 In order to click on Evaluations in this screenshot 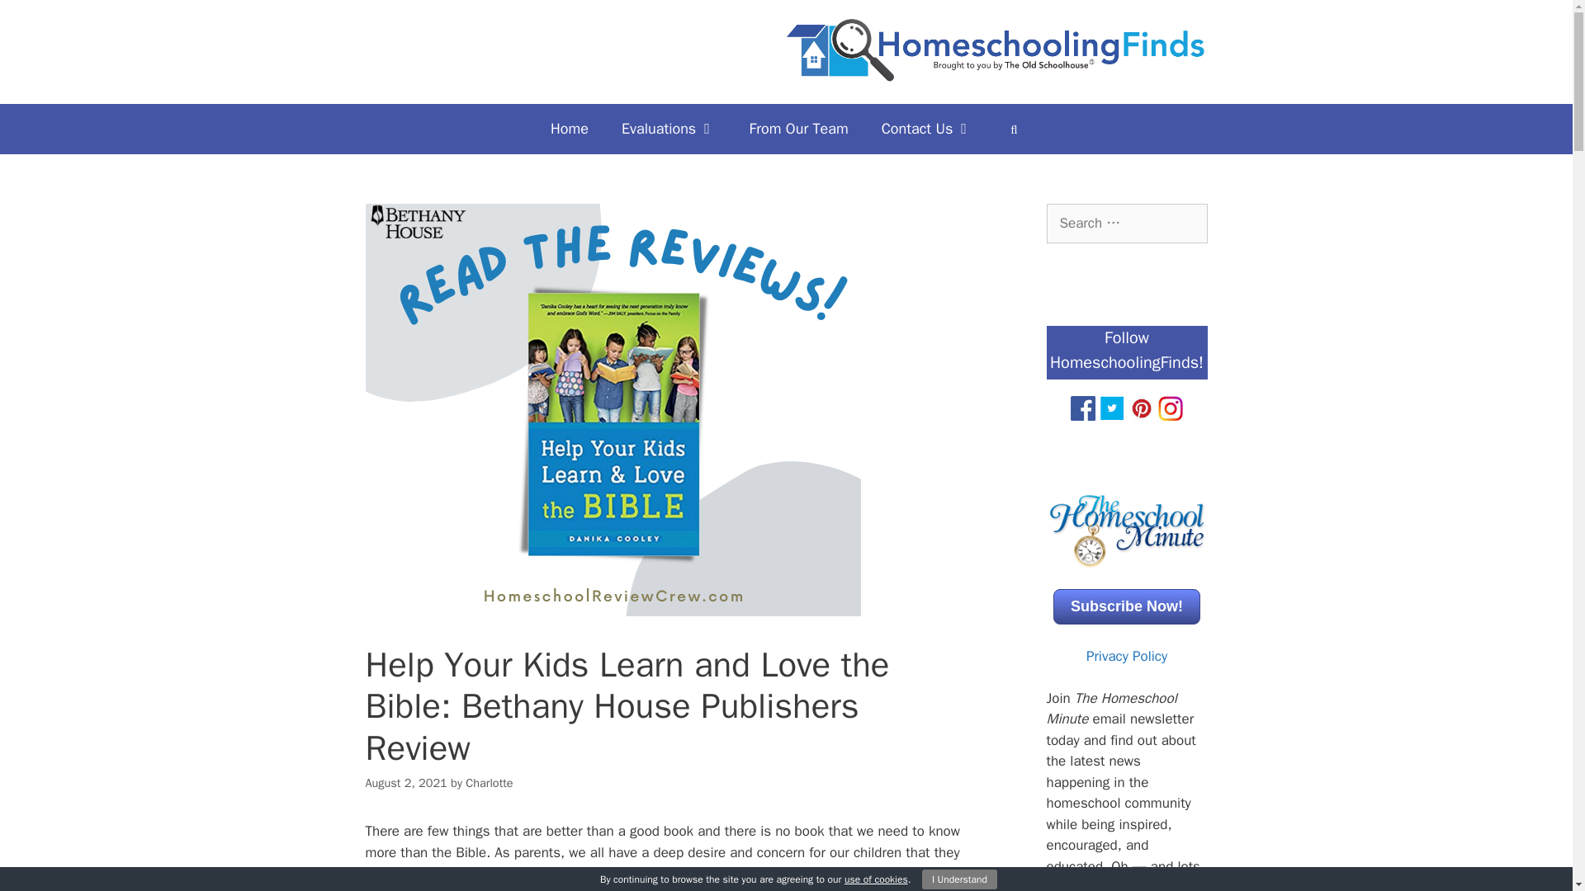, I will do `click(669, 129)`.